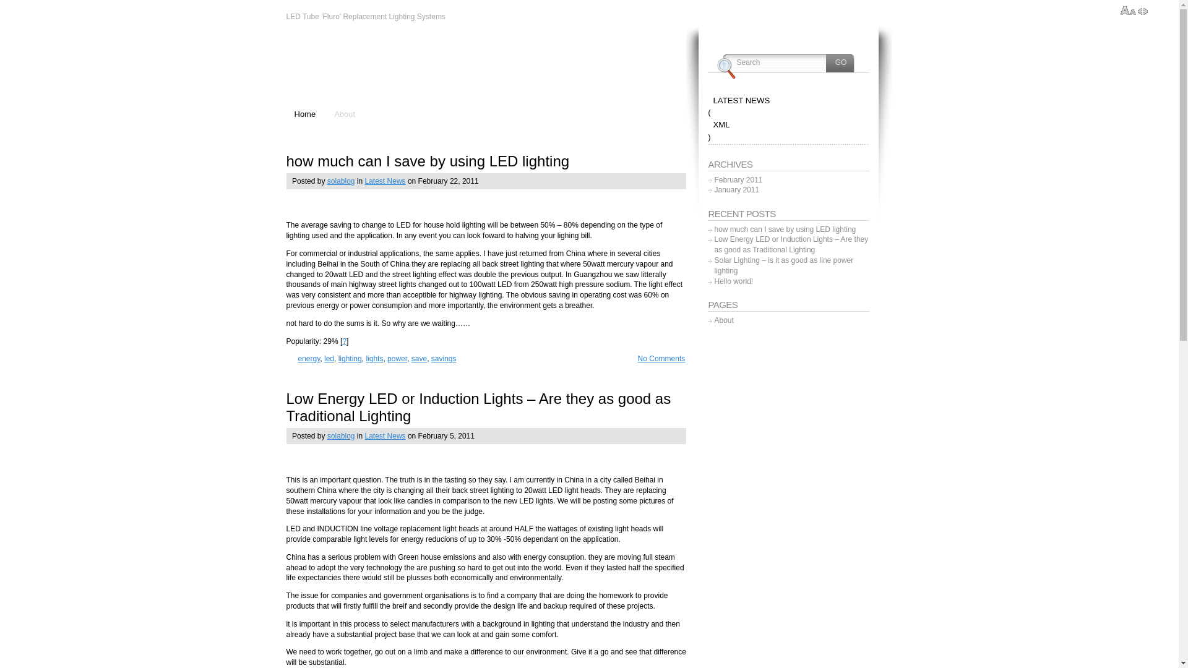 This screenshot has width=1188, height=668. I want to click on ?, so click(344, 341).